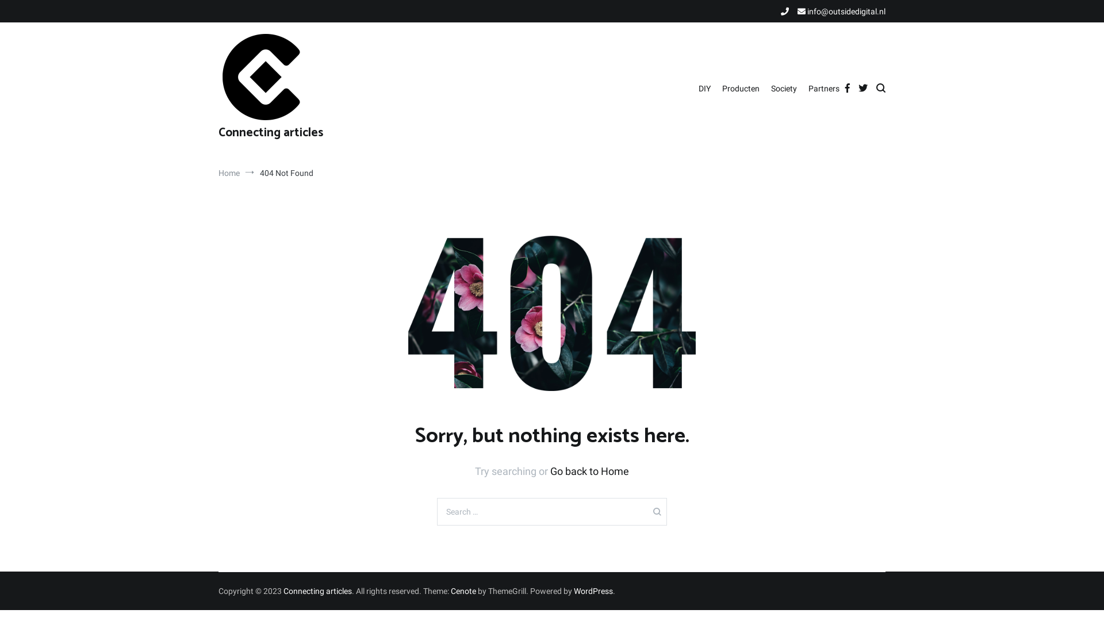 Image resolution: width=1104 pixels, height=621 pixels. What do you see at coordinates (229, 173) in the screenshot?
I see `Home` at bounding box center [229, 173].